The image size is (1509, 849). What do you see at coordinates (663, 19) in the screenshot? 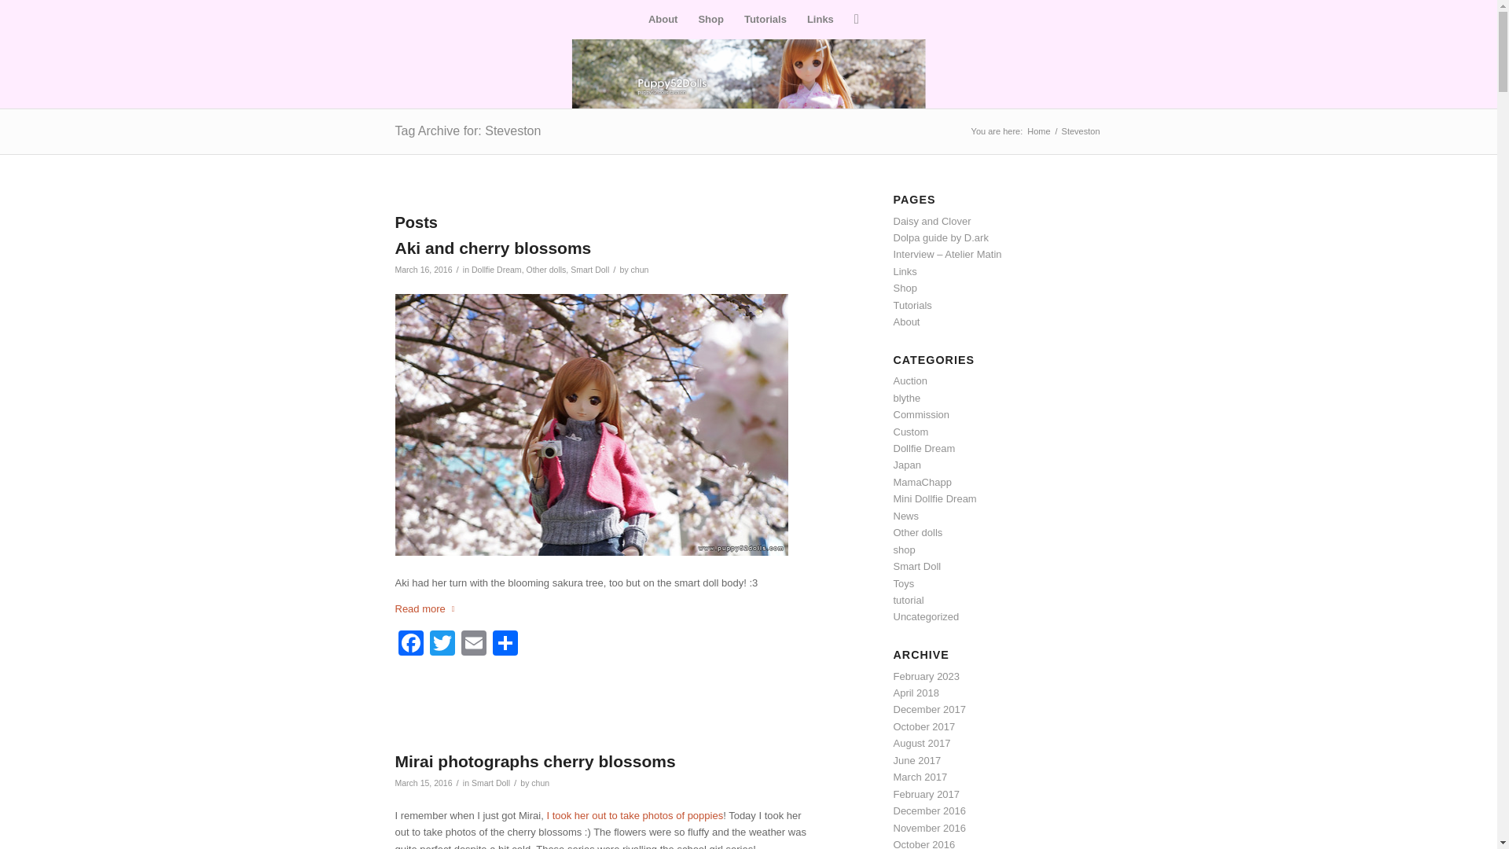
I see `About` at bounding box center [663, 19].